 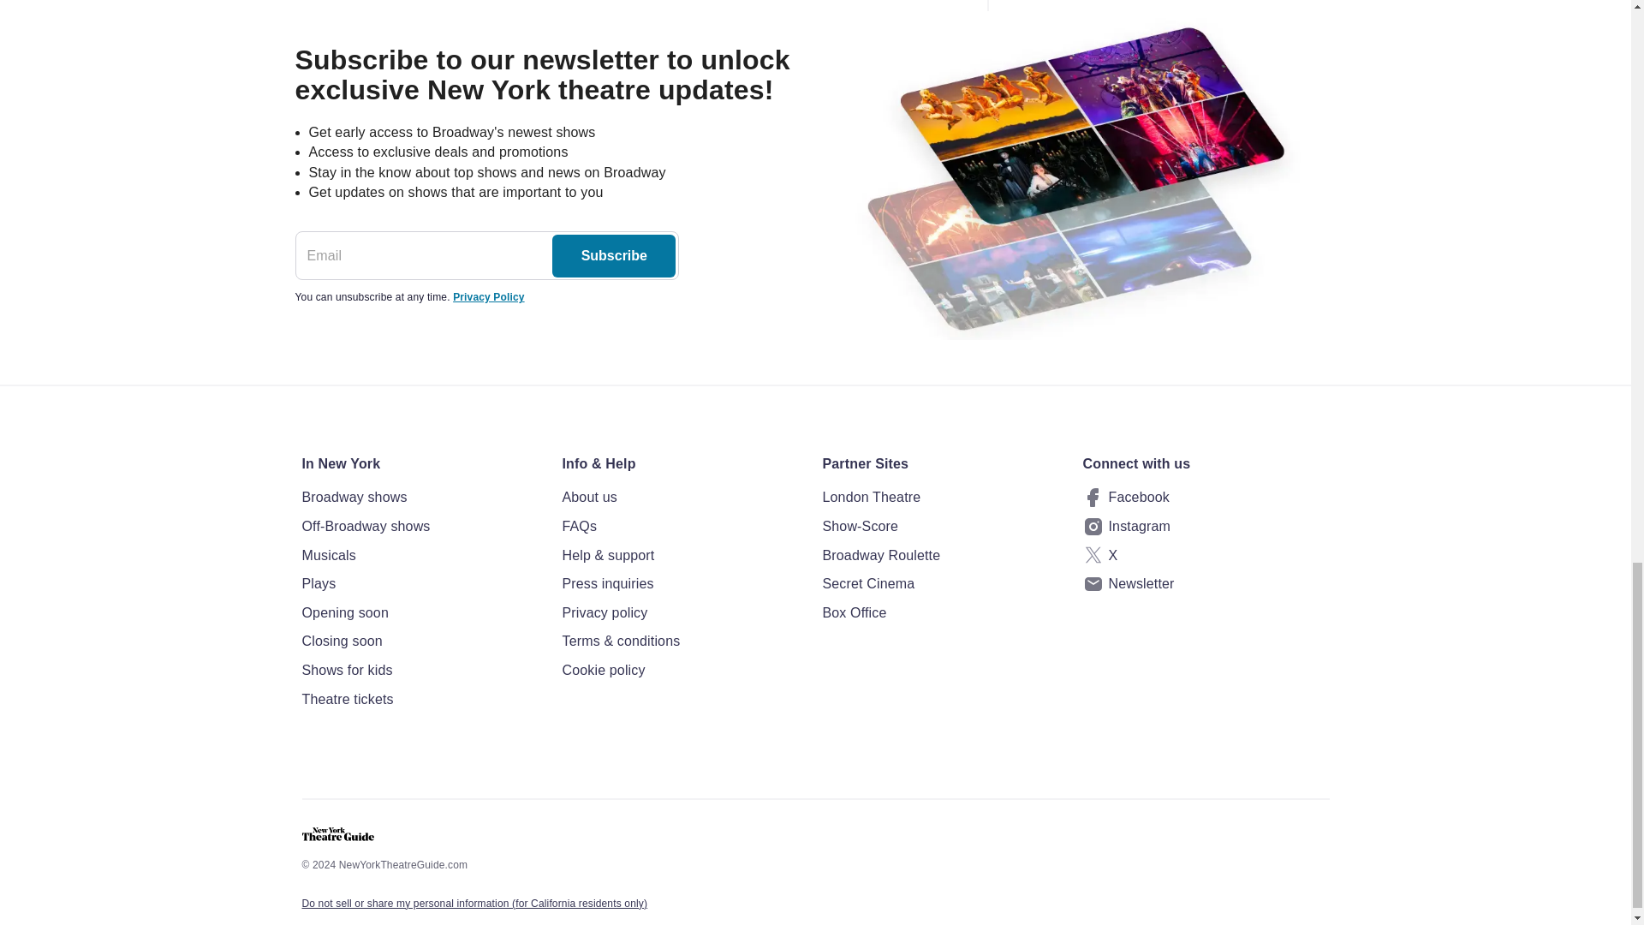 I want to click on Closing soon, so click(x=424, y=641).